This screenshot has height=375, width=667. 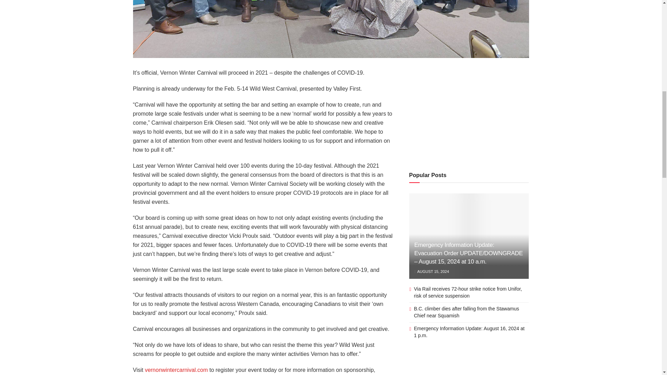 I want to click on vernonwintercarnival.com, so click(x=176, y=370).